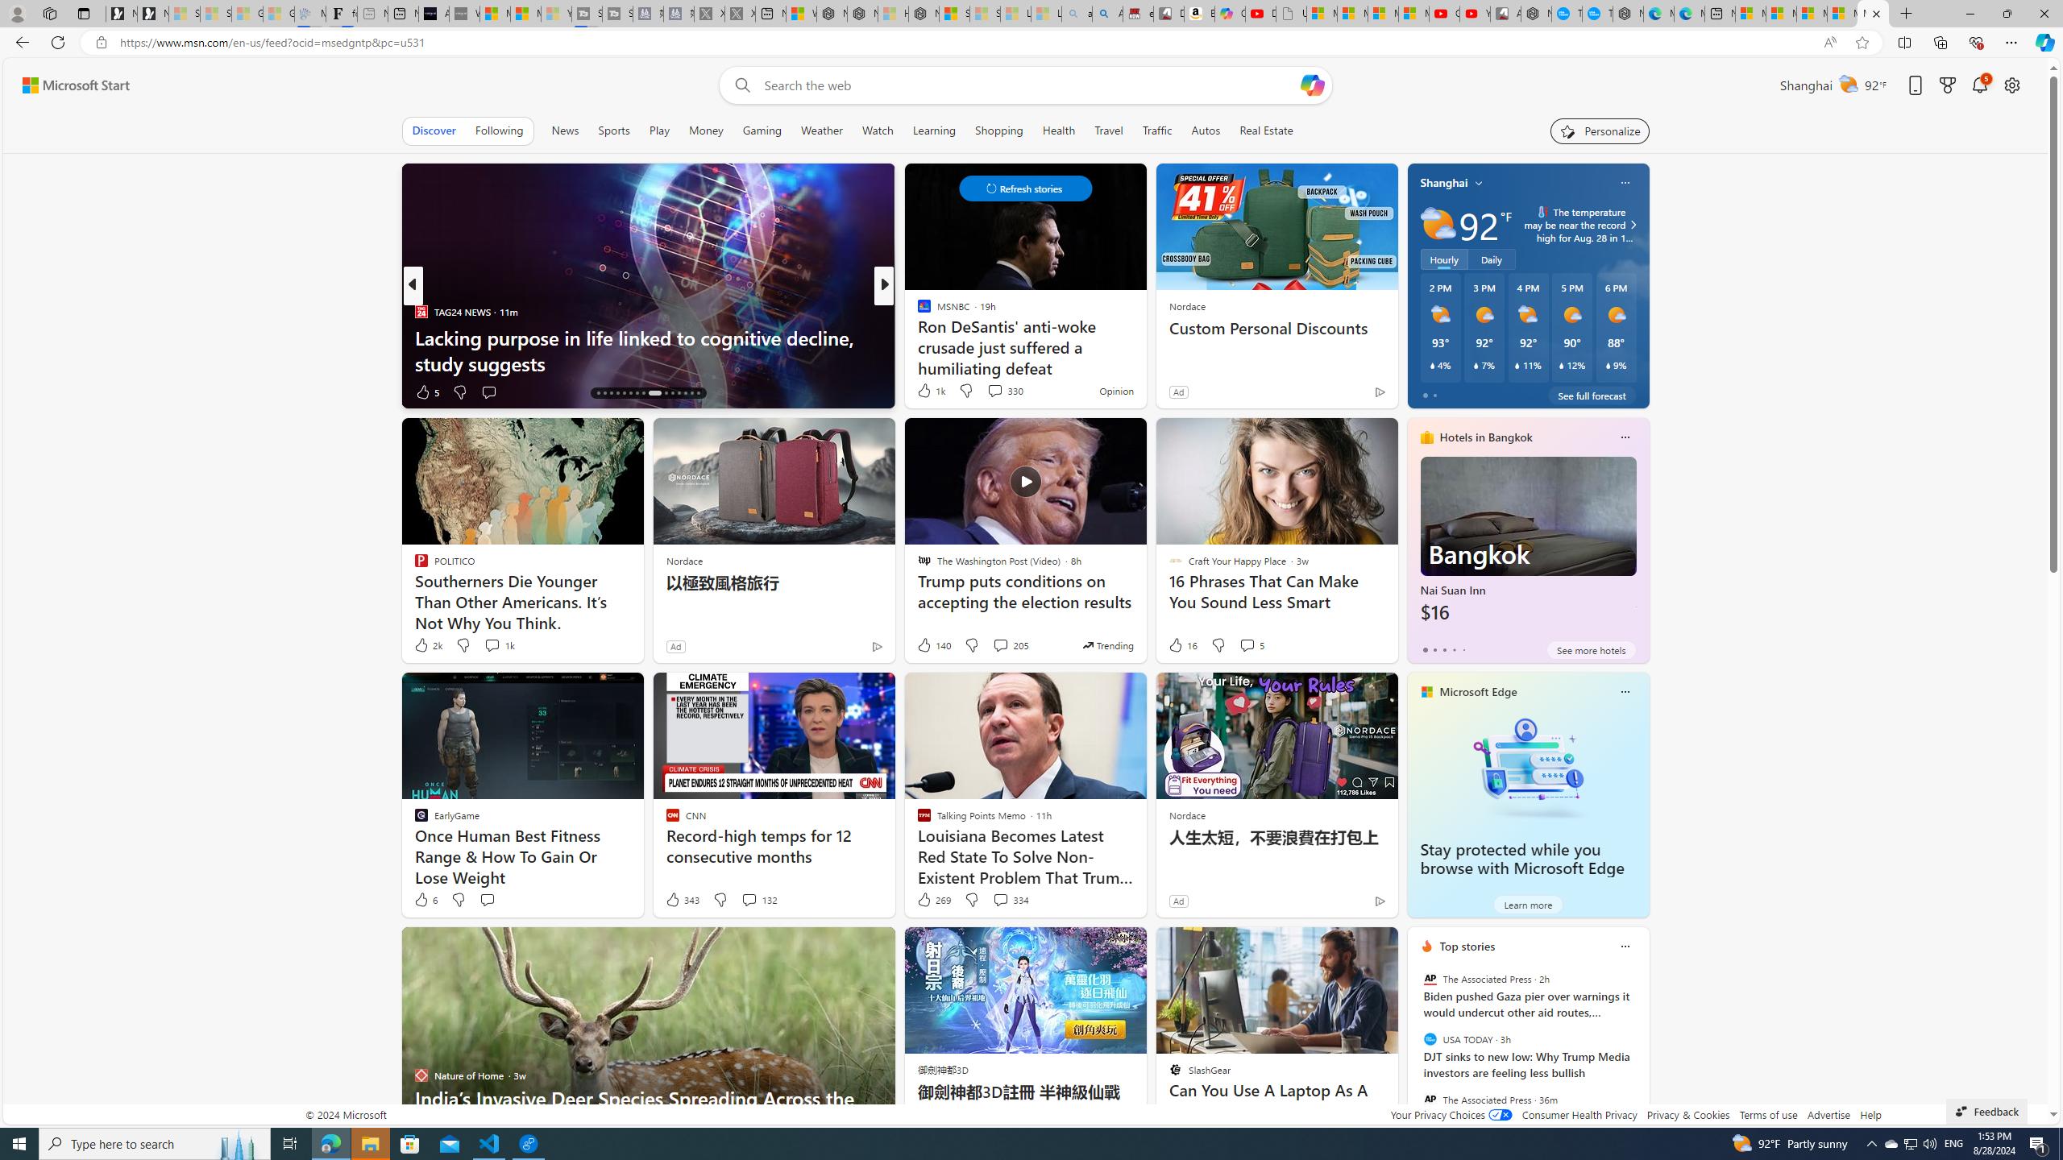 The width and height of the screenshot is (2063, 1160). What do you see at coordinates (1425, 649) in the screenshot?
I see `tab-0` at bounding box center [1425, 649].